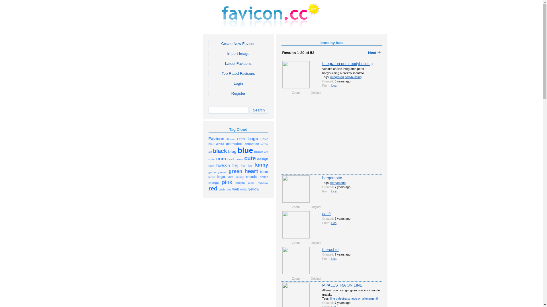 The width and height of the screenshot is (547, 307). Describe the element at coordinates (330, 250) in the screenshot. I see `therochef` at that location.